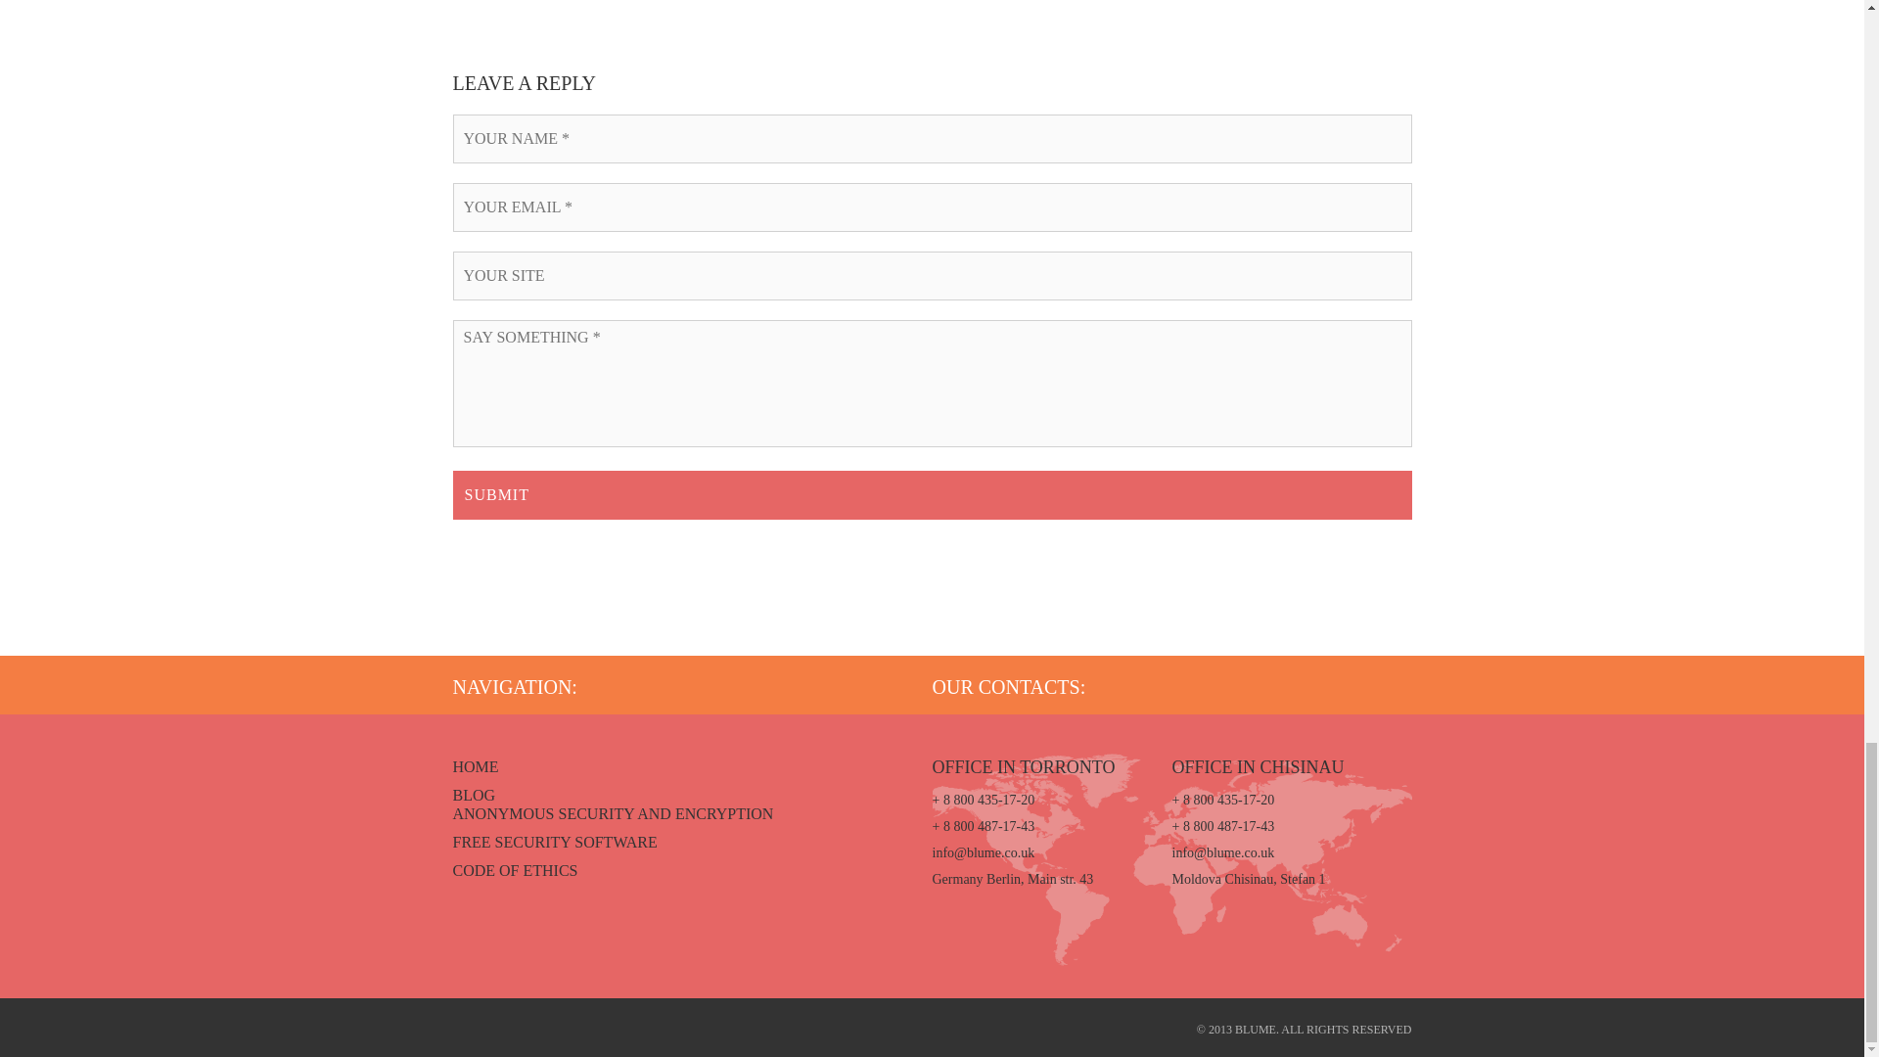  Describe the element at coordinates (475, 766) in the screenshot. I see `ThePcTool` at that location.